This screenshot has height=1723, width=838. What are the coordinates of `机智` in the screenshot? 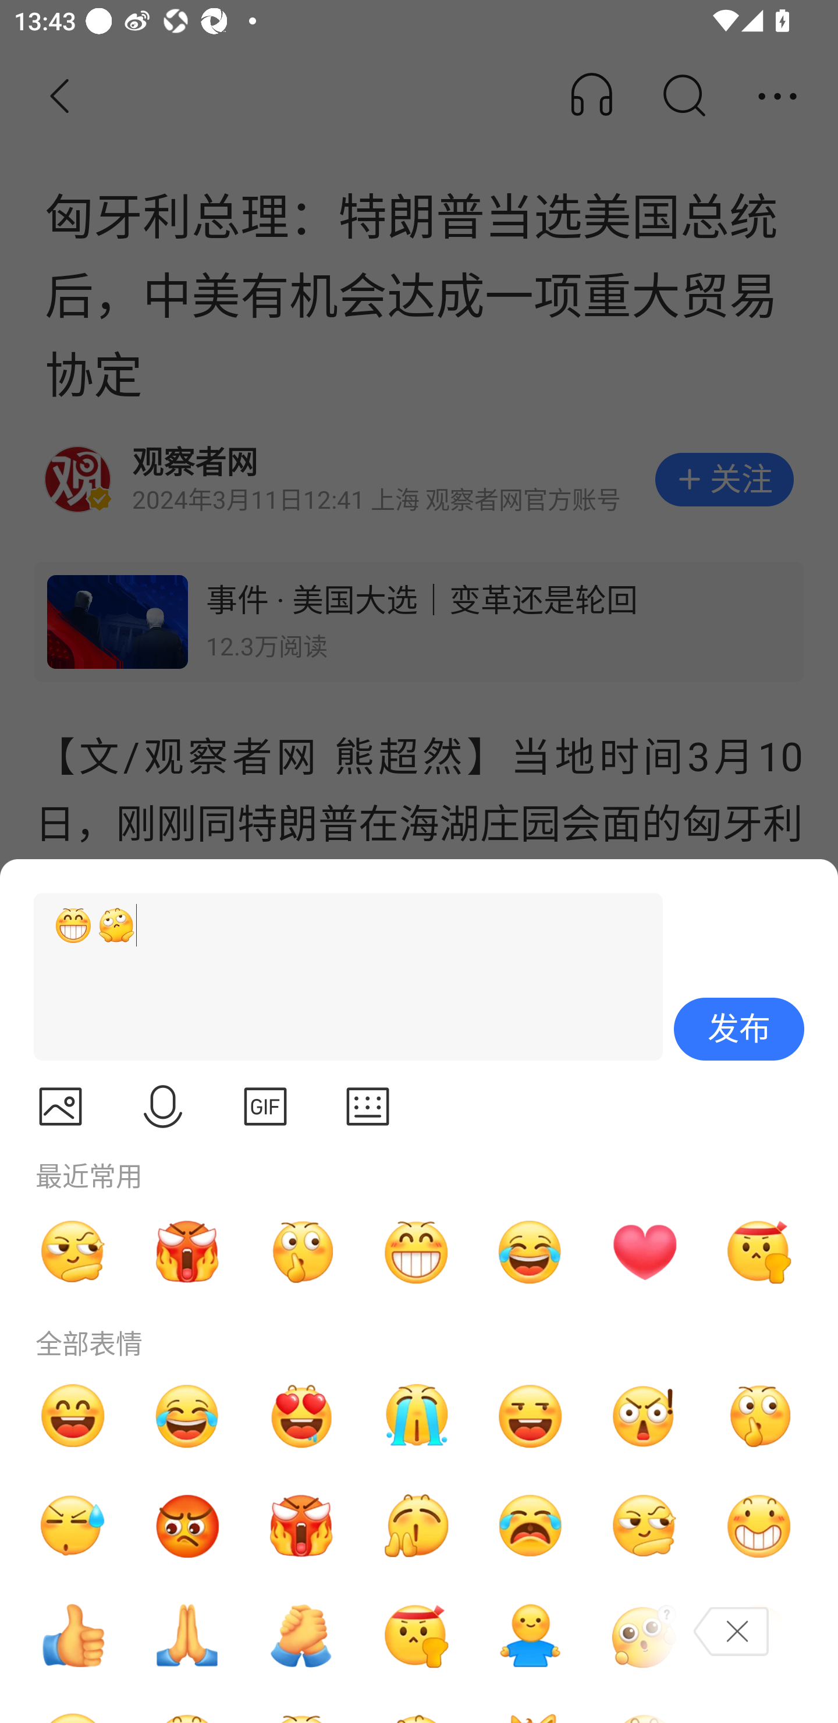 It's located at (644, 1526).